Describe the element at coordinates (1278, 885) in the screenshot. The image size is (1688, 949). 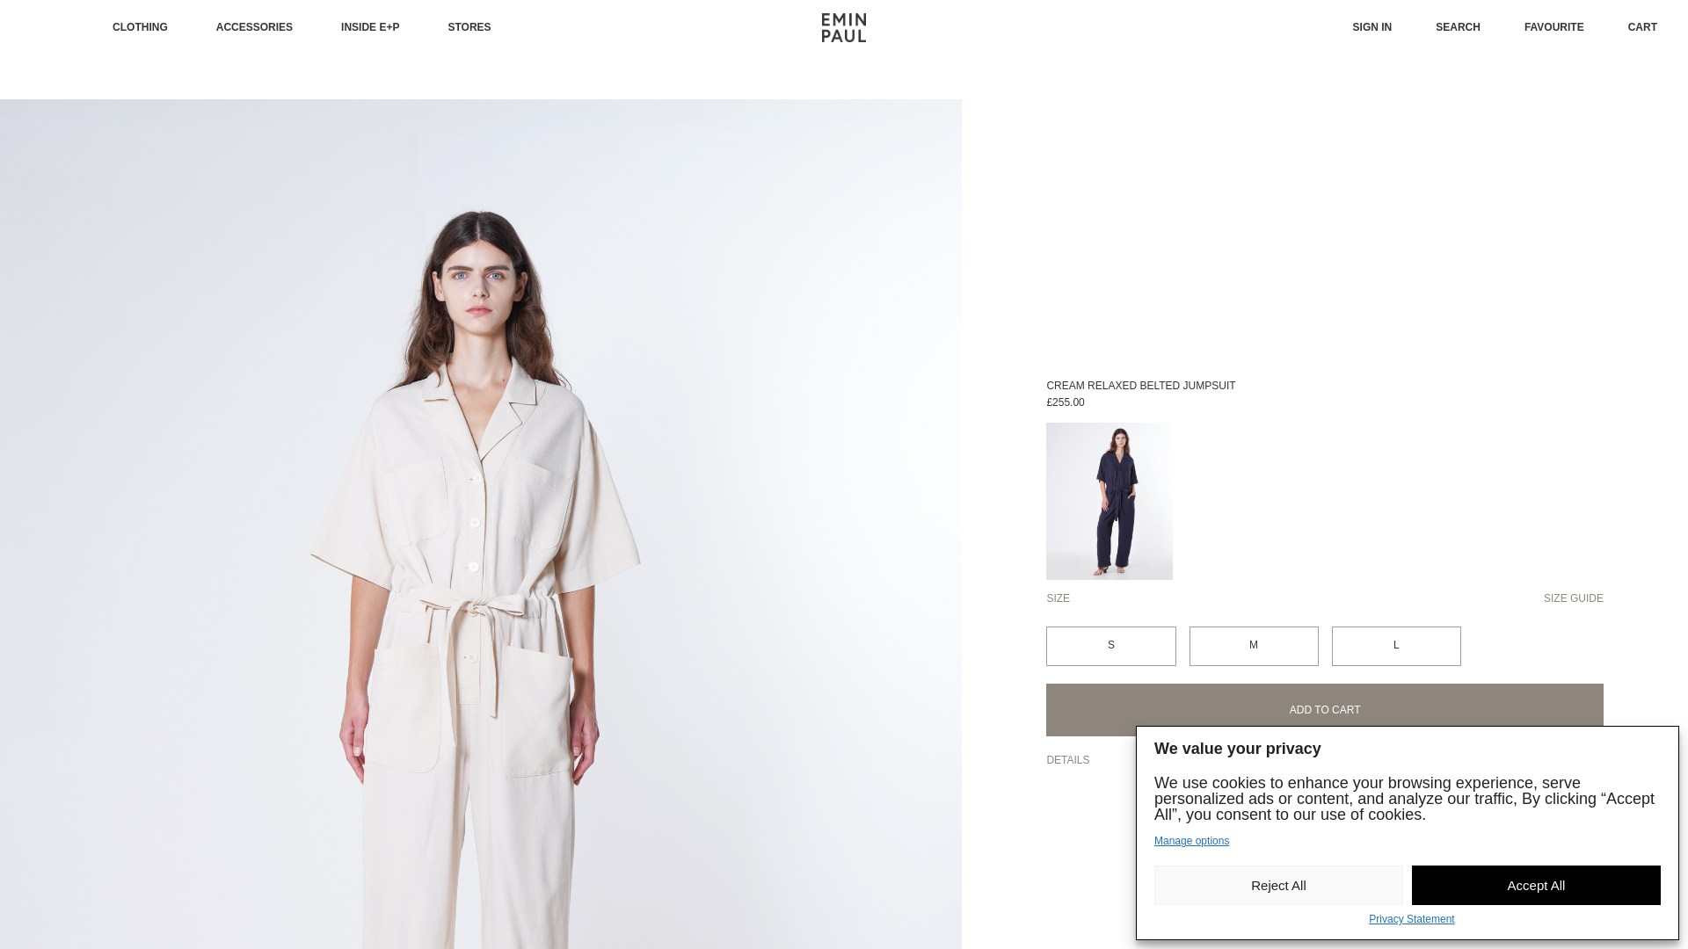
I see `Reject All` at that location.